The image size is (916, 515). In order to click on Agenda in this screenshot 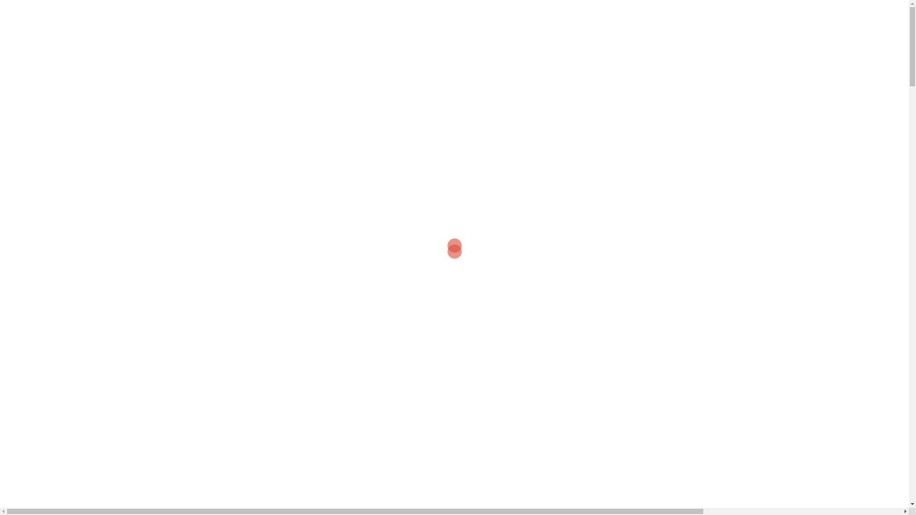, I will do `click(458, 14)`.